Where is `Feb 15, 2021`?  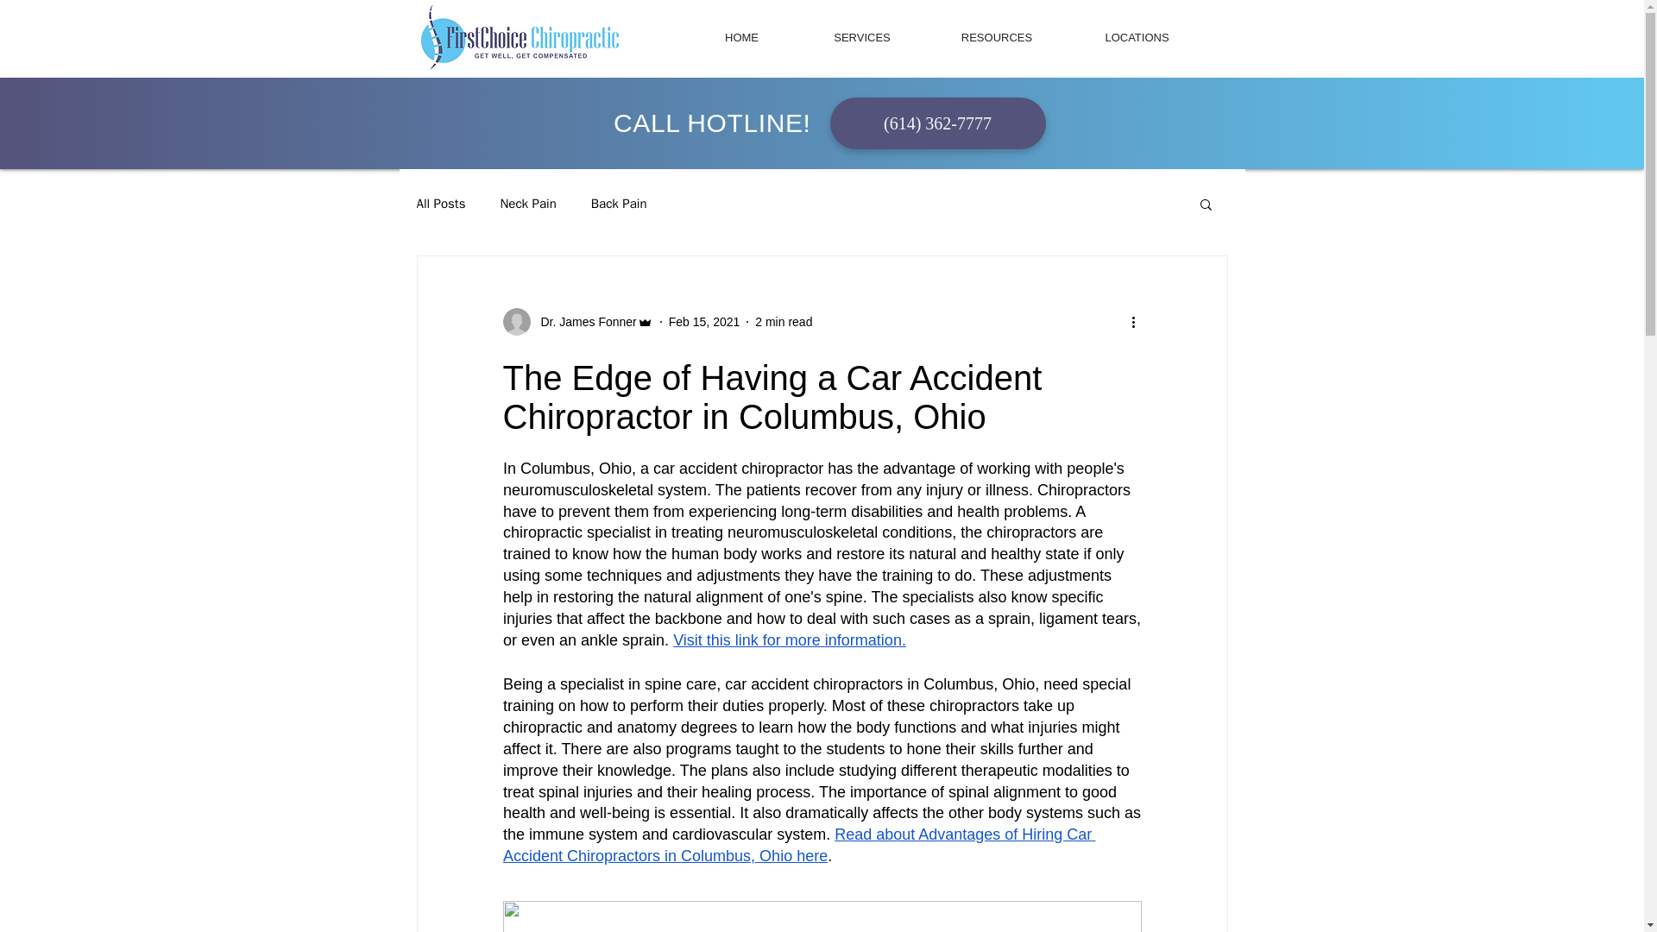 Feb 15, 2021 is located at coordinates (704, 321).